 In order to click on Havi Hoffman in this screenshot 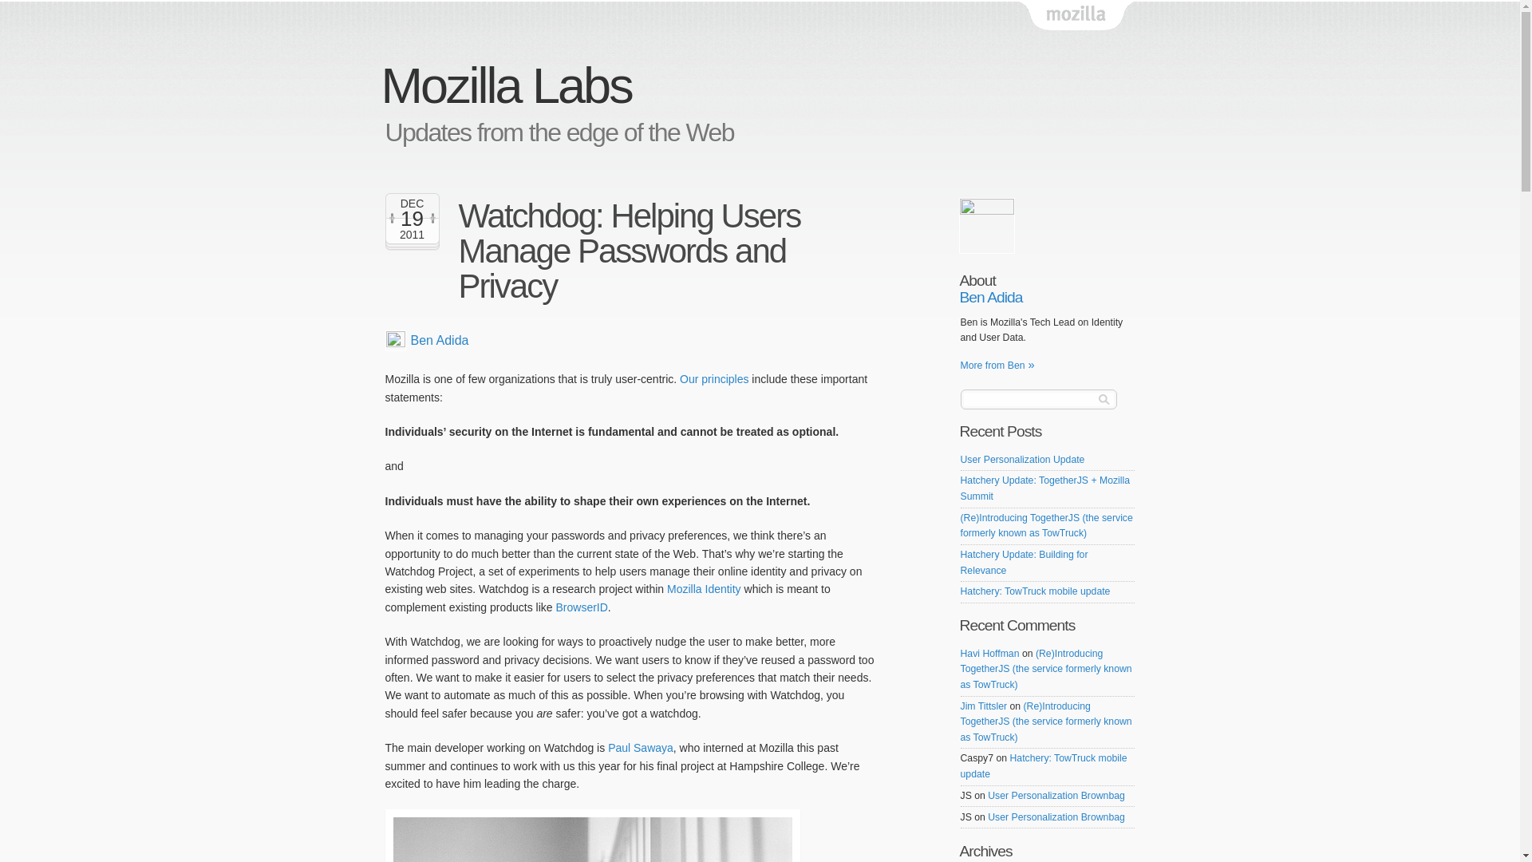, I will do `click(989, 654)`.